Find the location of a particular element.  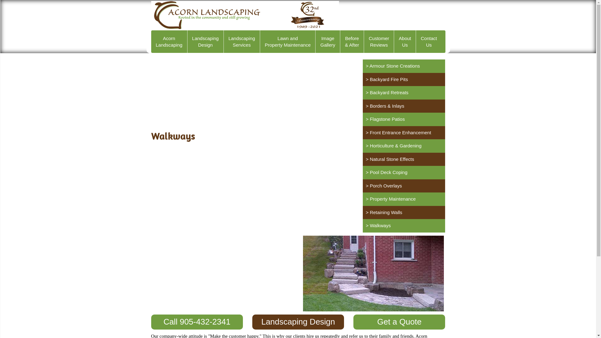

Landscaping Design is located at coordinates (298, 322).